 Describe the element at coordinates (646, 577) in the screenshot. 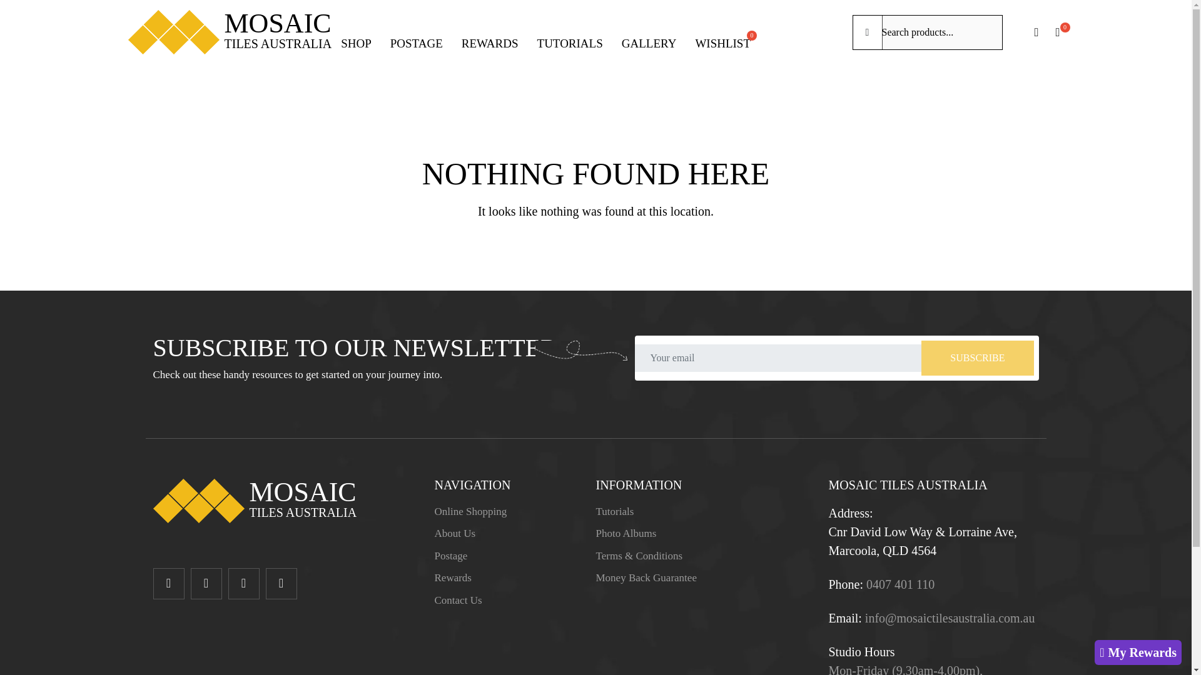

I see `Contact Us` at that location.